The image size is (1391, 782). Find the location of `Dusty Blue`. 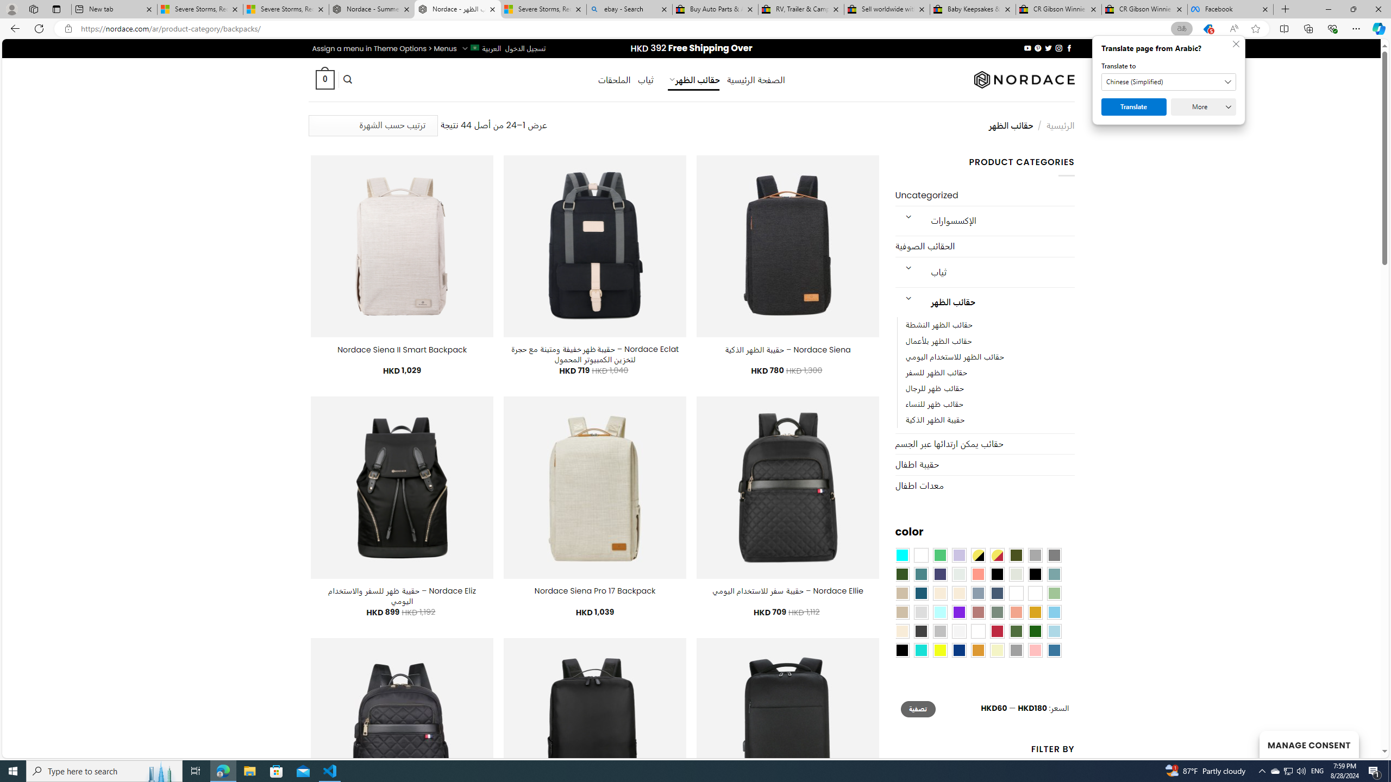

Dusty Blue is located at coordinates (978, 593).